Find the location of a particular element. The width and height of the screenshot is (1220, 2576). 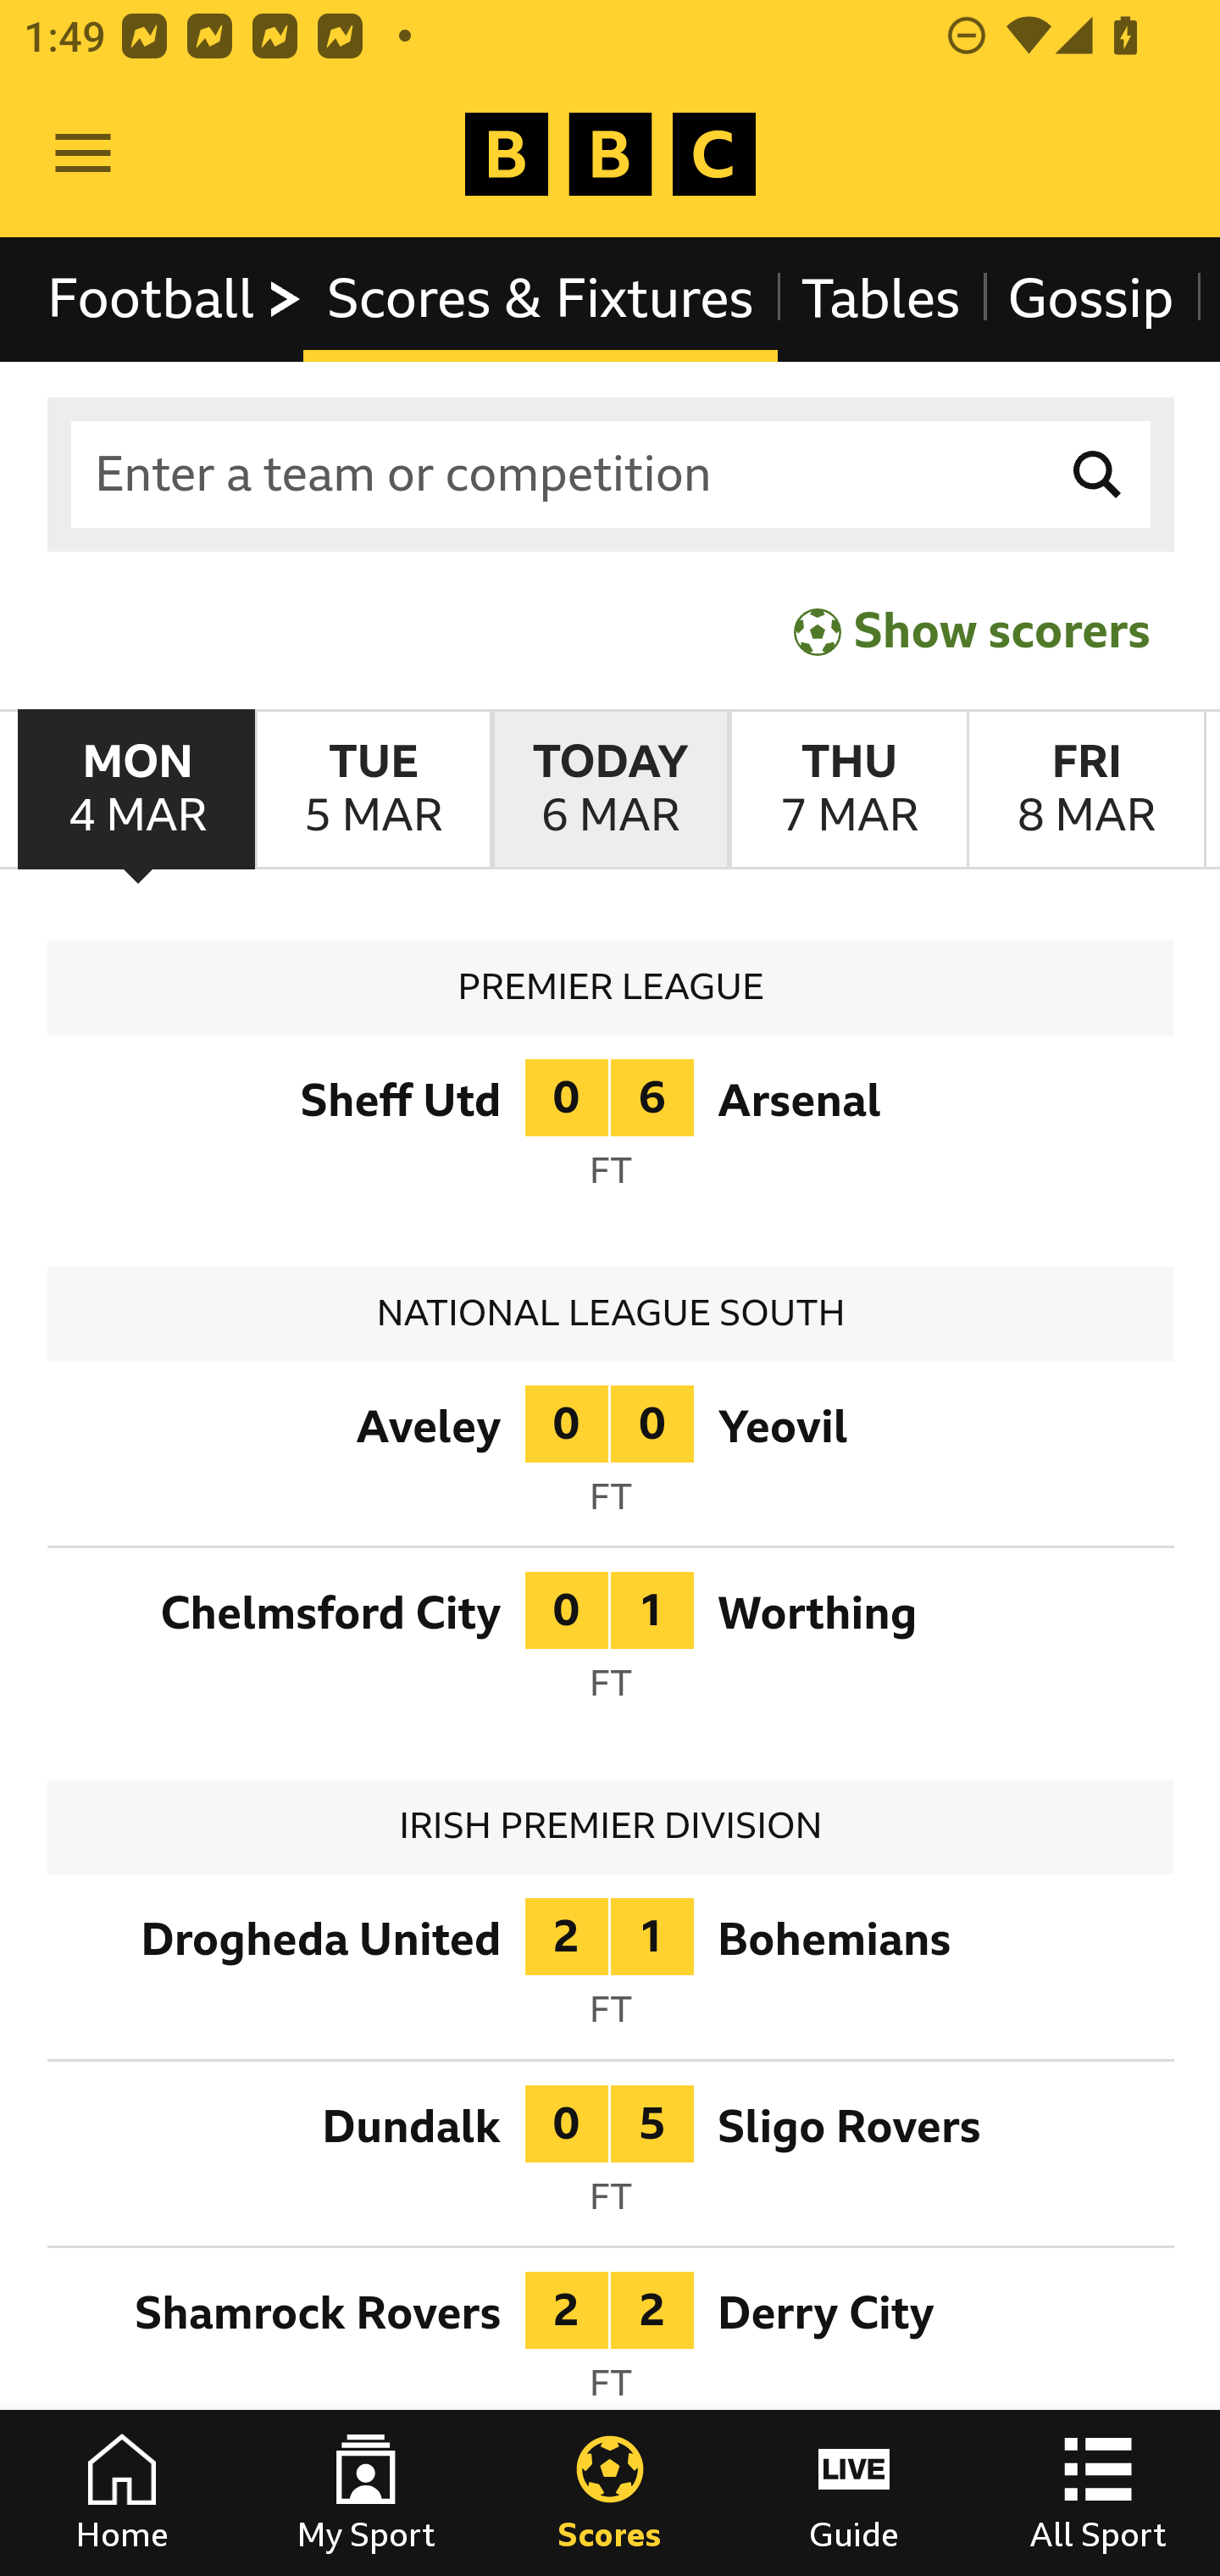

68399653 Sheffield United 0 Arsenal 6 Full Time is located at coordinates (612, 1133).